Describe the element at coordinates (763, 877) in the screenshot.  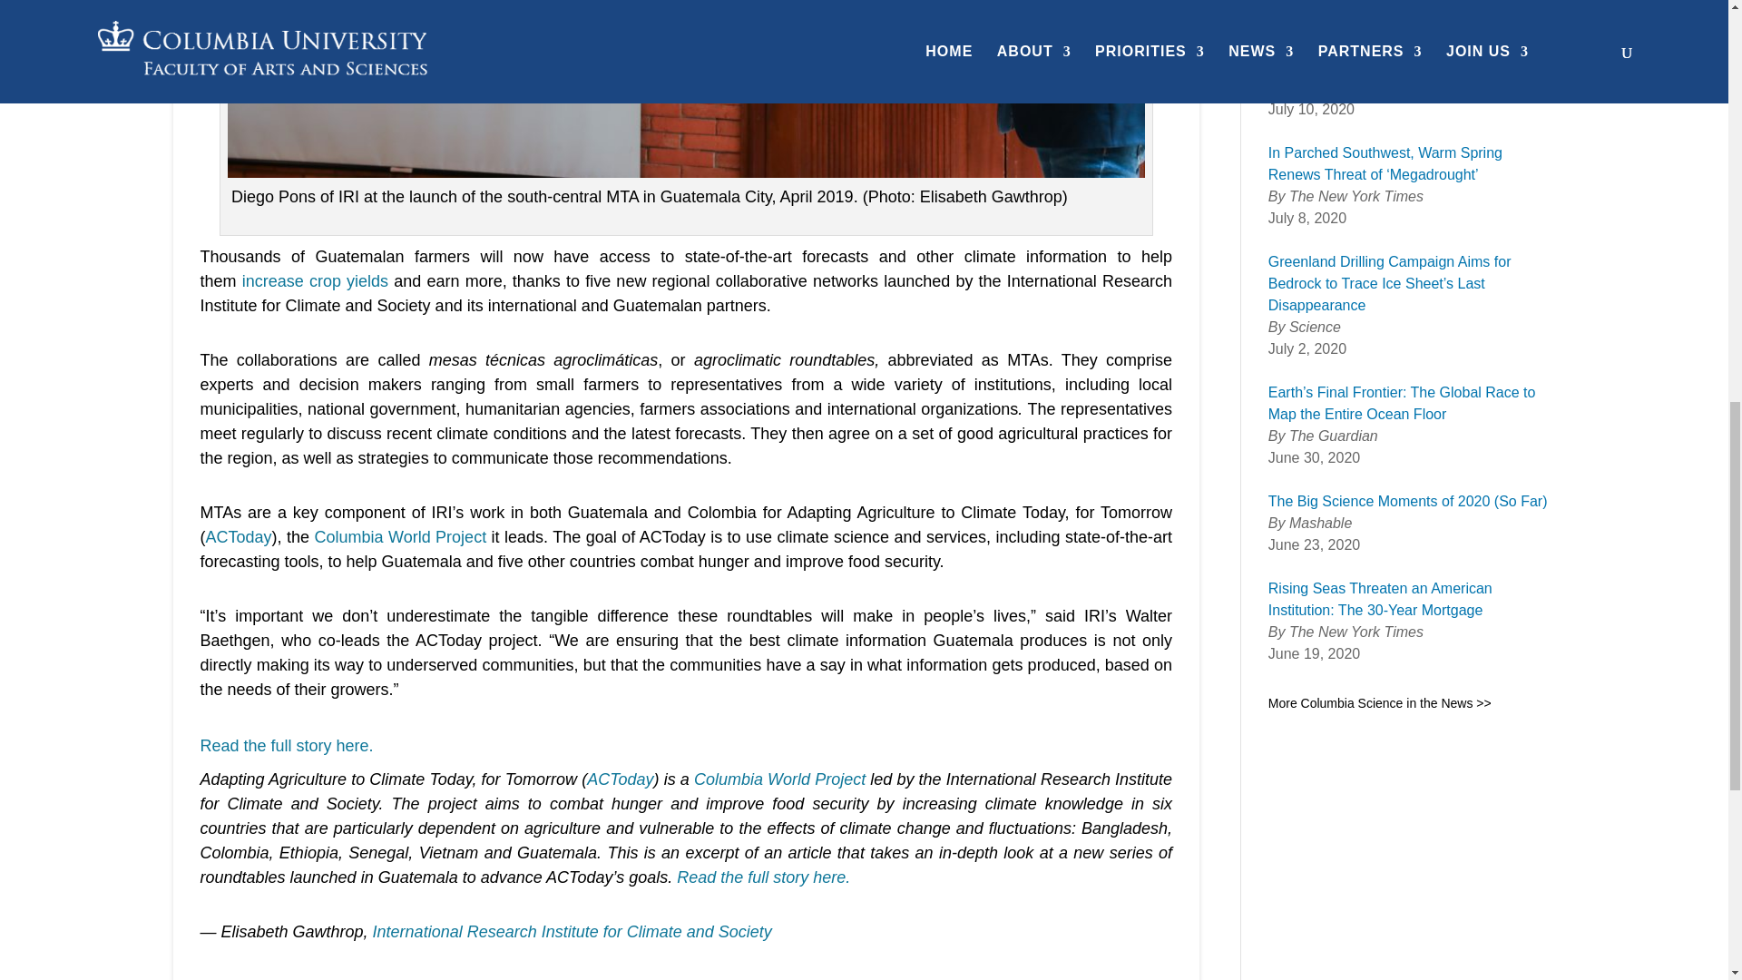
I see `Read the full story here.` at that location.